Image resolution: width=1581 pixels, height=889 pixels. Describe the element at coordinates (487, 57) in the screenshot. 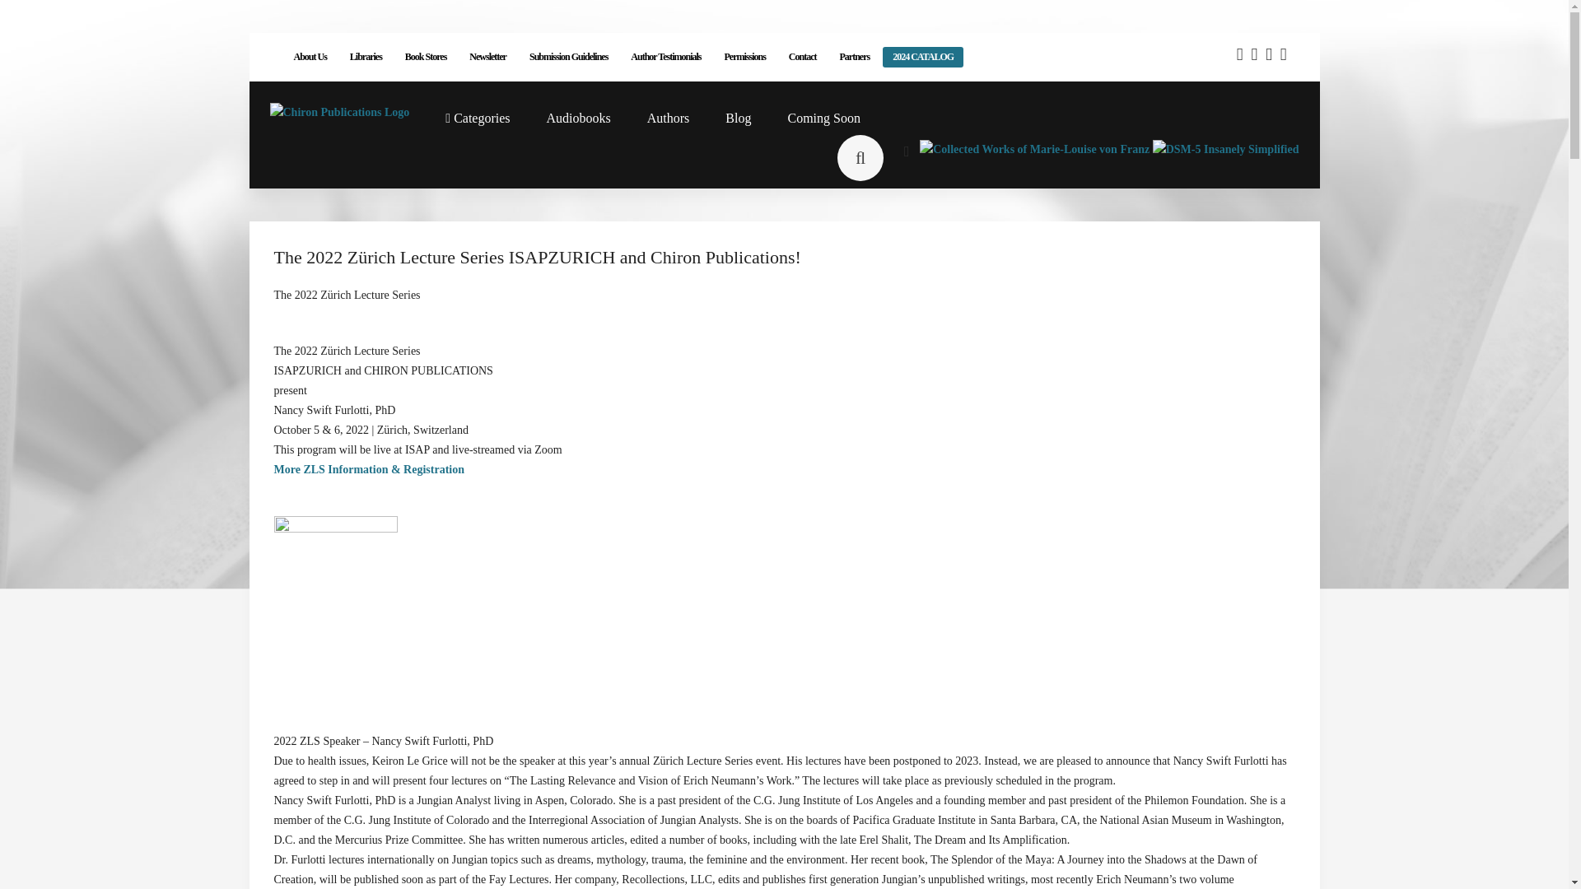

I see `Newsletter` at that location.